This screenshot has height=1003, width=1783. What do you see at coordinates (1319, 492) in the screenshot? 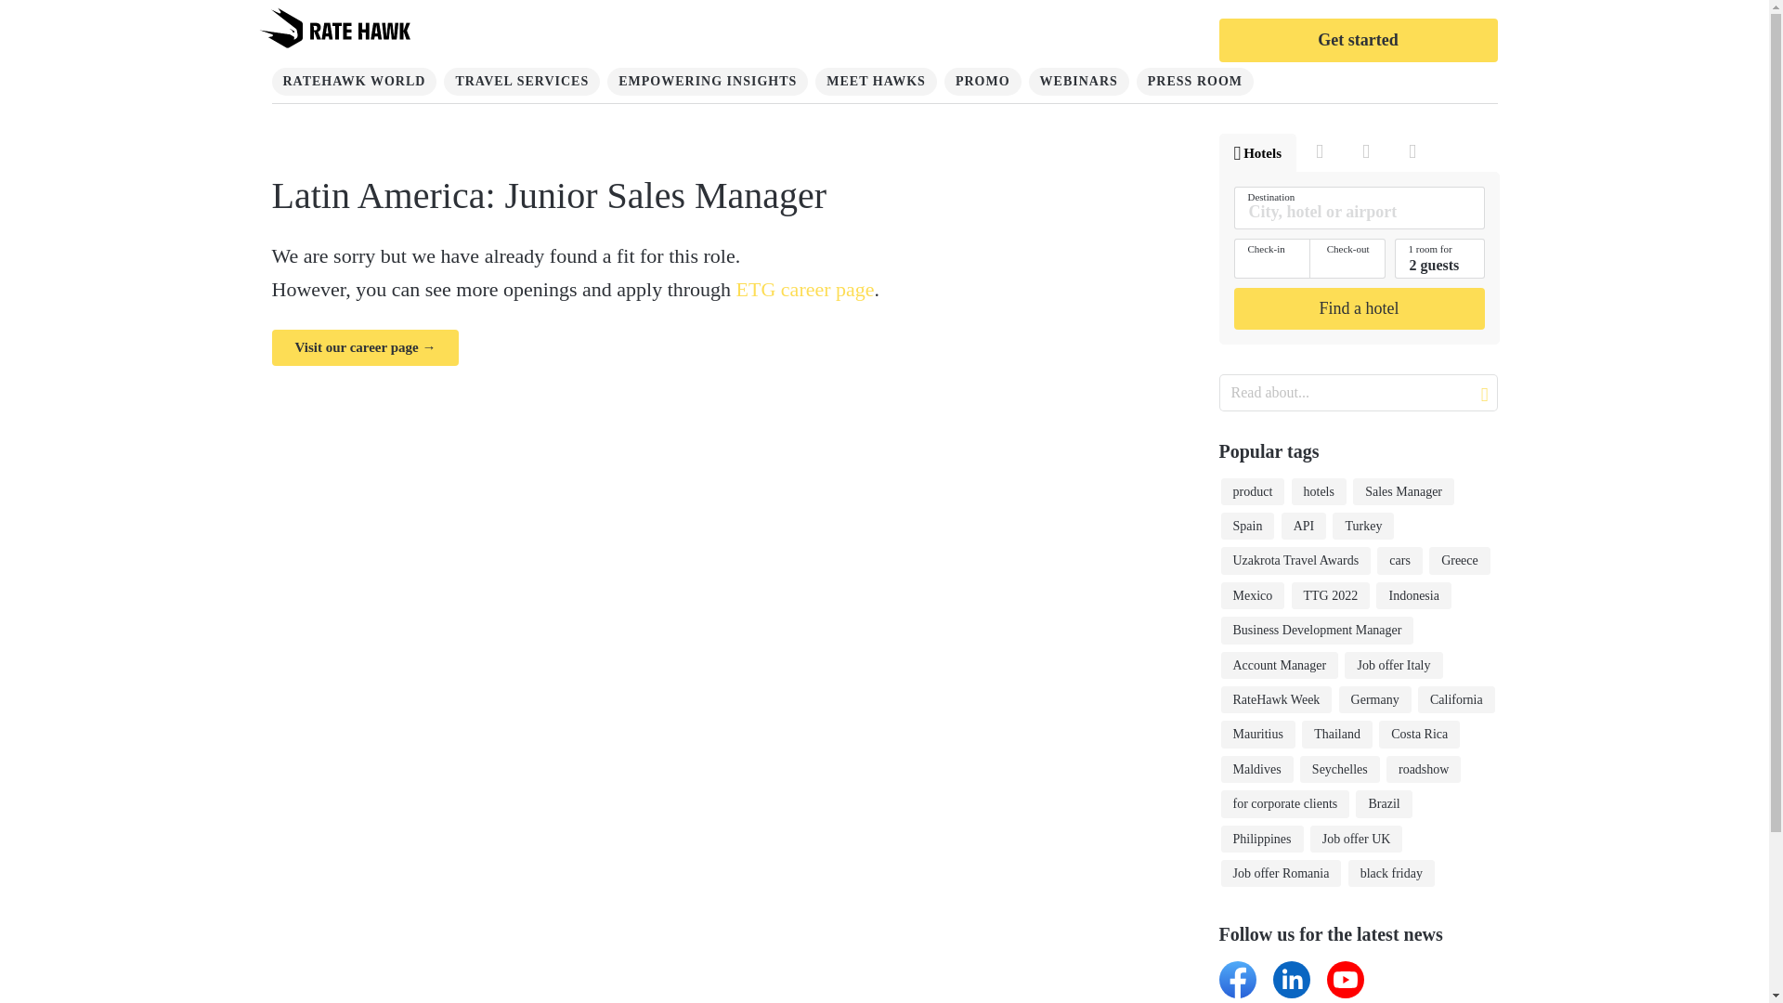
I see `hotels` at bounding box center [1319, 492].